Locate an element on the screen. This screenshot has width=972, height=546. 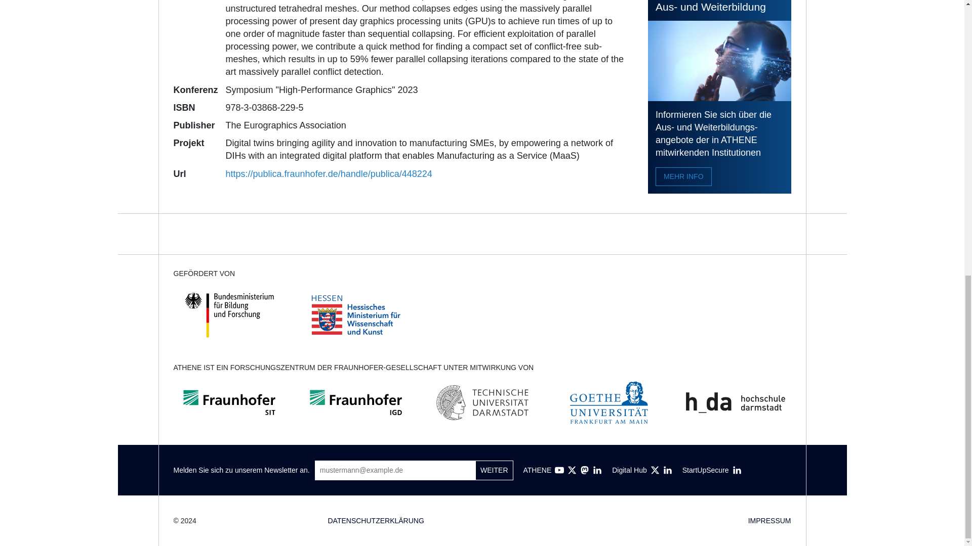
Mastodon is located at coordinates (584, 470).